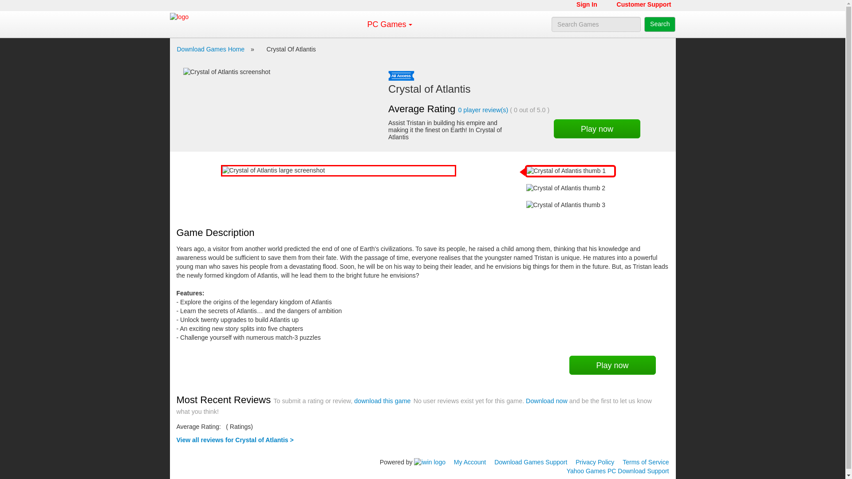 The image size is (852, 479). Describe the element at coordinates (191, 459) in the screenshot. I see `Our Downloads Are Safe And Secure` at that location.